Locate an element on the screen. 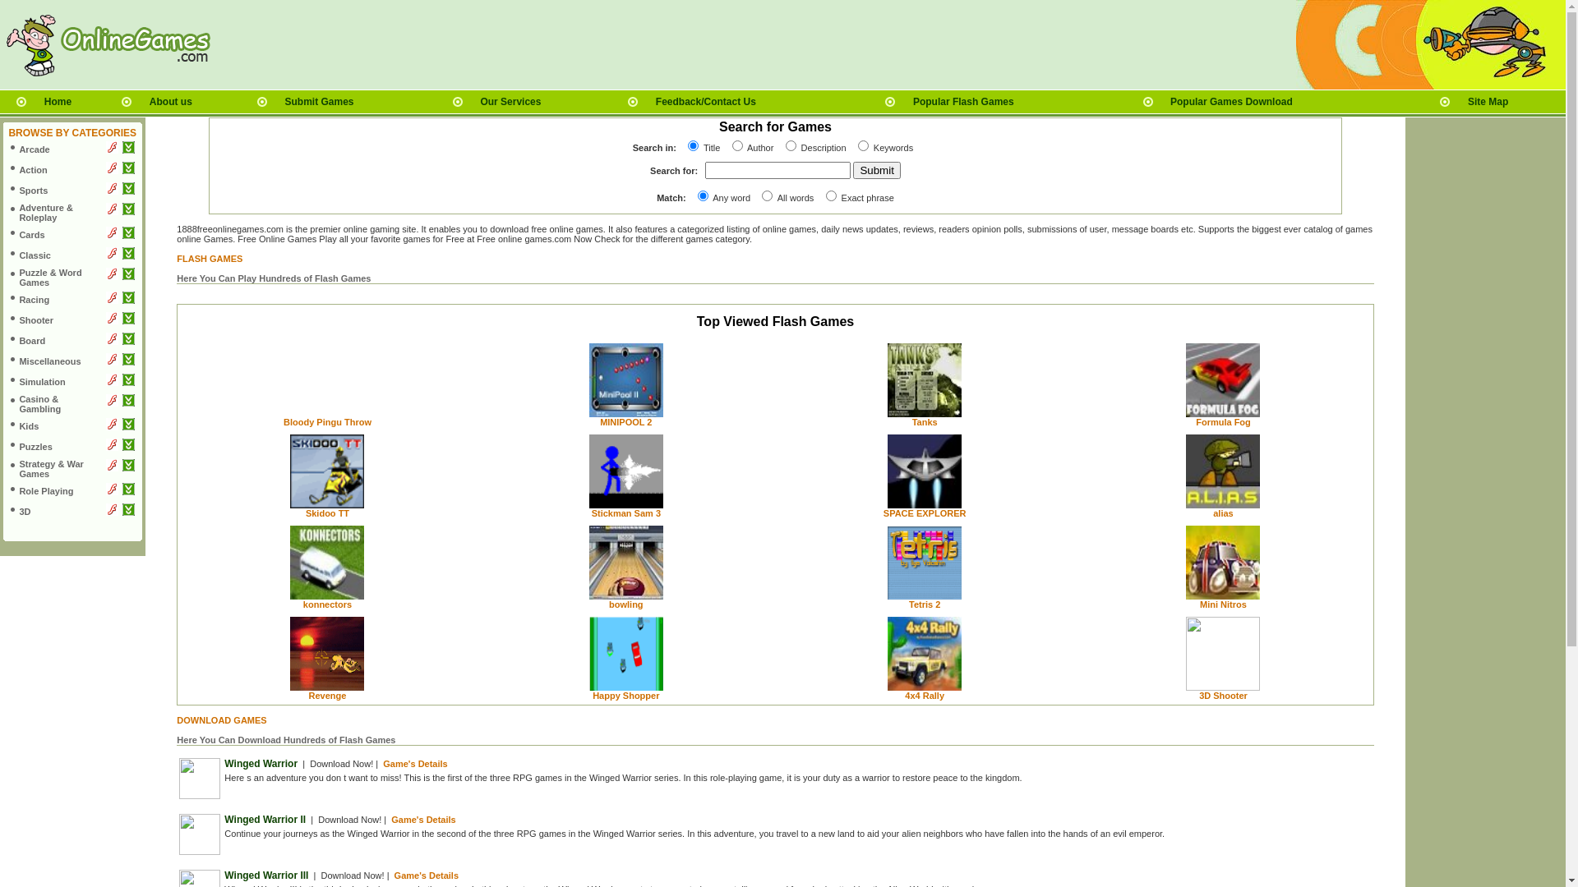  Bloody Pingu Throw is located at coordinates (327, 422).